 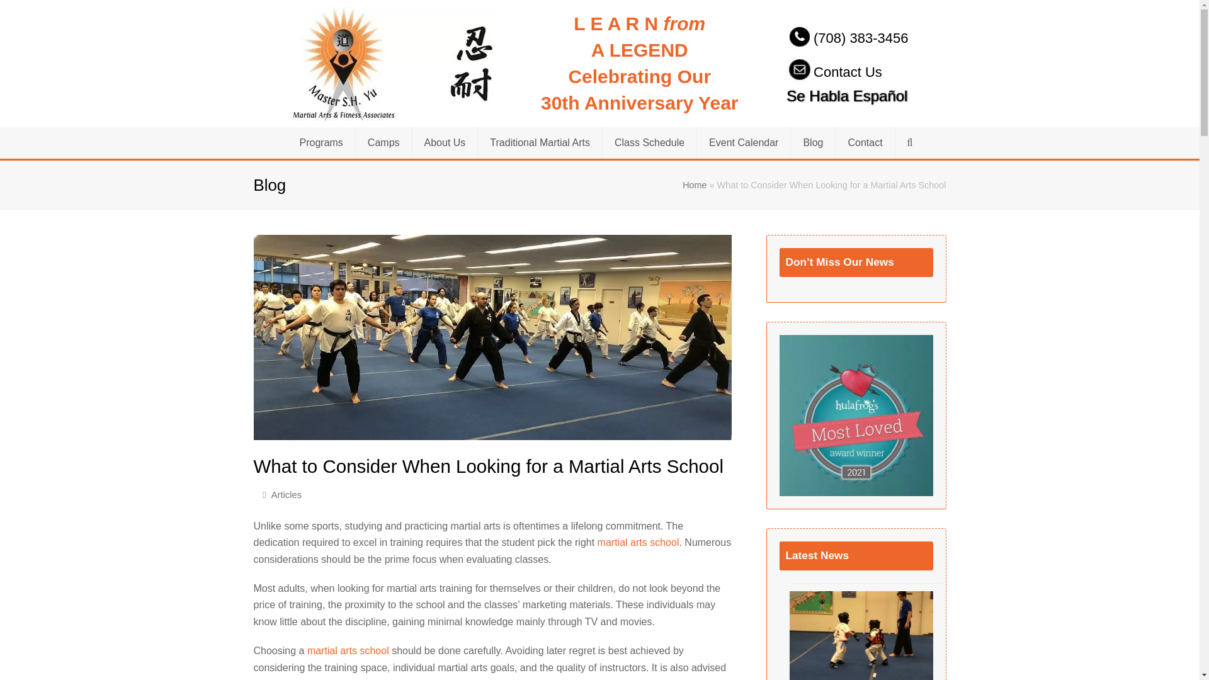 What do you see at coordinates (812, 142) in the screenshot?
I see `Blog` at bounding box center [812, 142].